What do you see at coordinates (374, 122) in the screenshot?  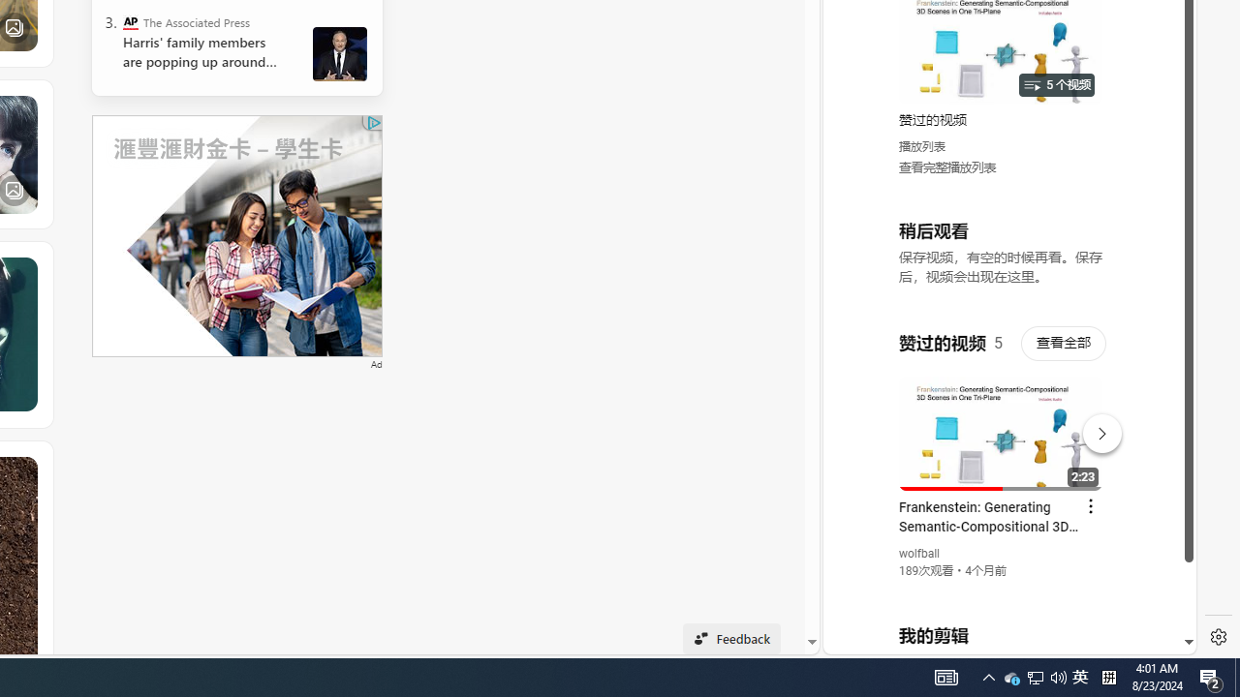 I see `Class: qc-adchoices-icon` at bounding box center [374, 122].